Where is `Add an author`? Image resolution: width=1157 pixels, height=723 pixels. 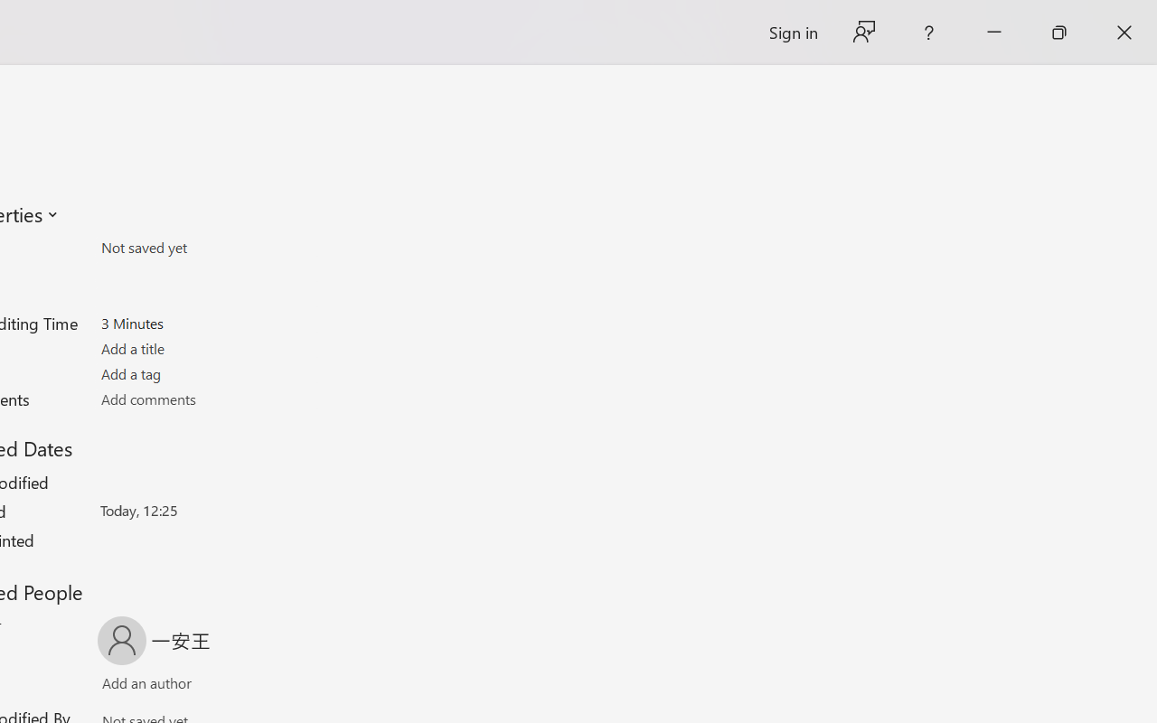 Add an author is located at coordinates (128, 687).